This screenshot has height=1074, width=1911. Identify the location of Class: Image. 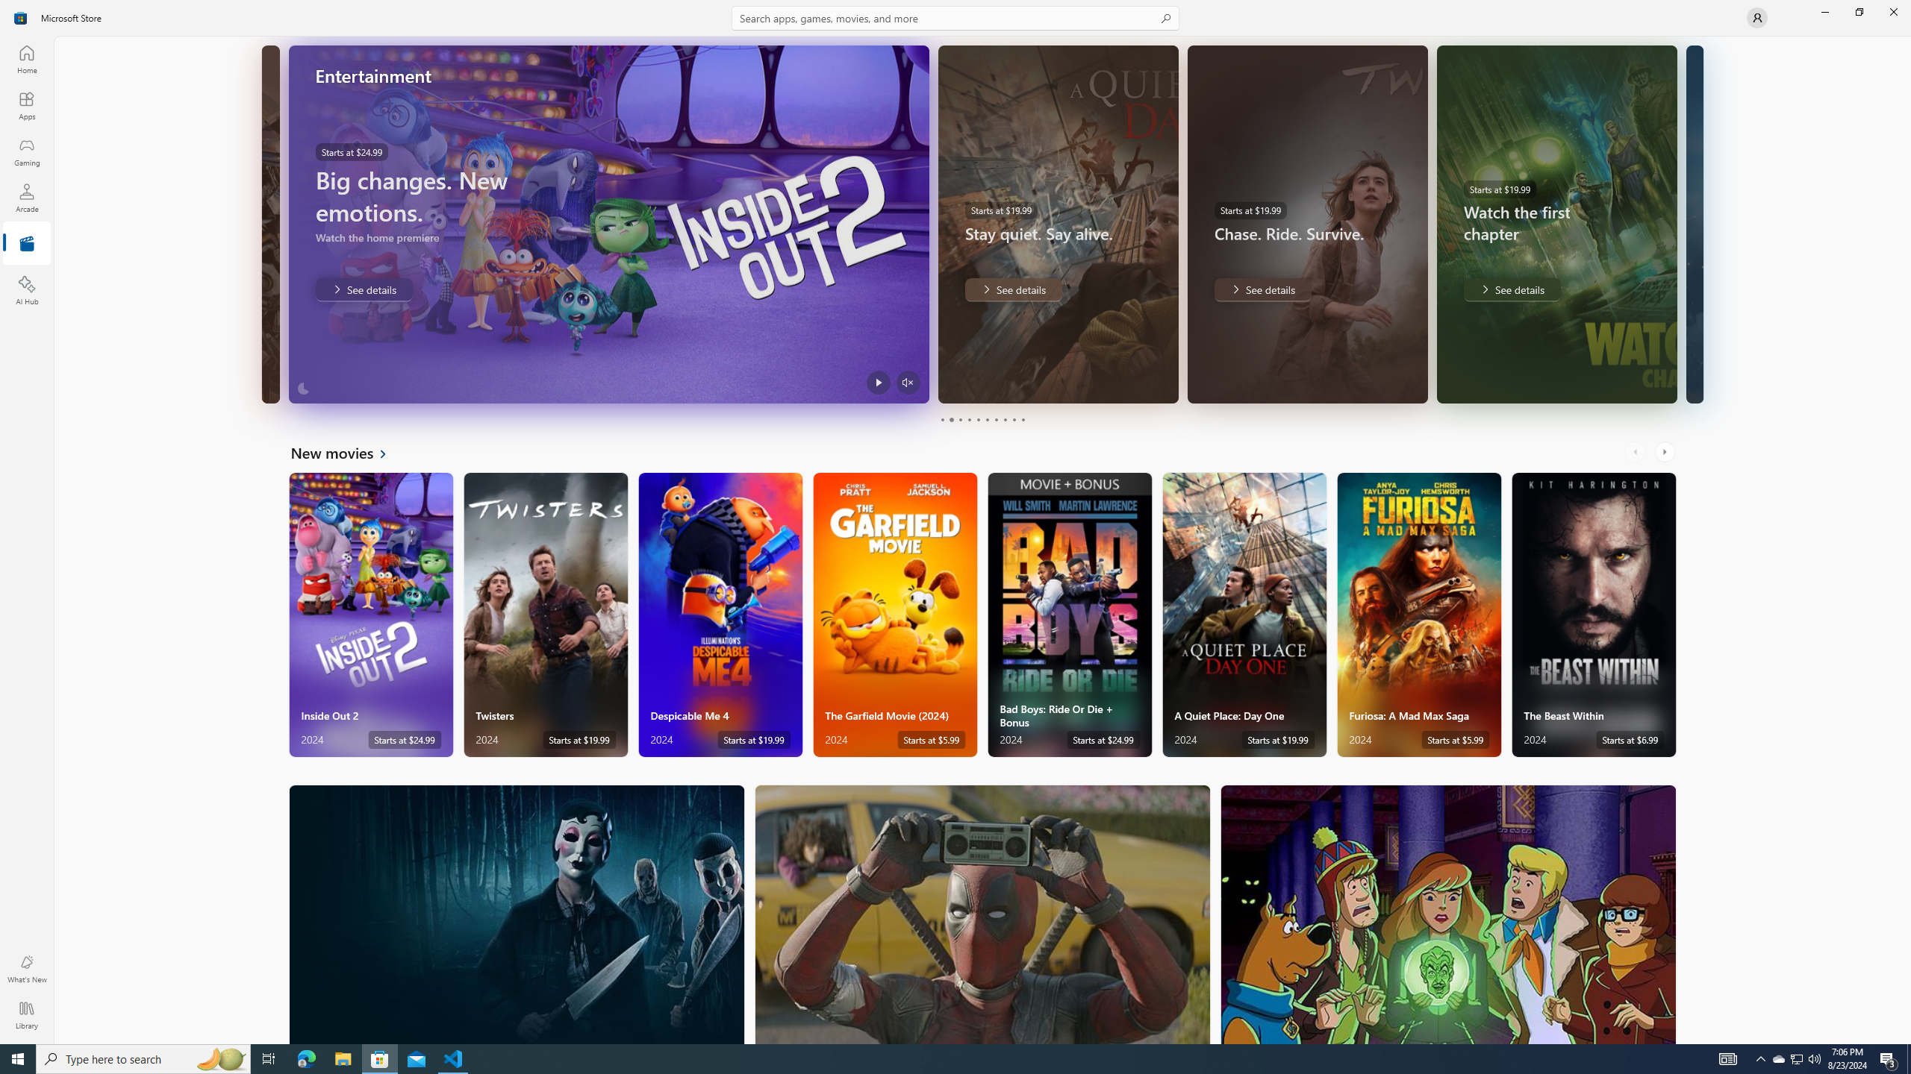
(21, 18).